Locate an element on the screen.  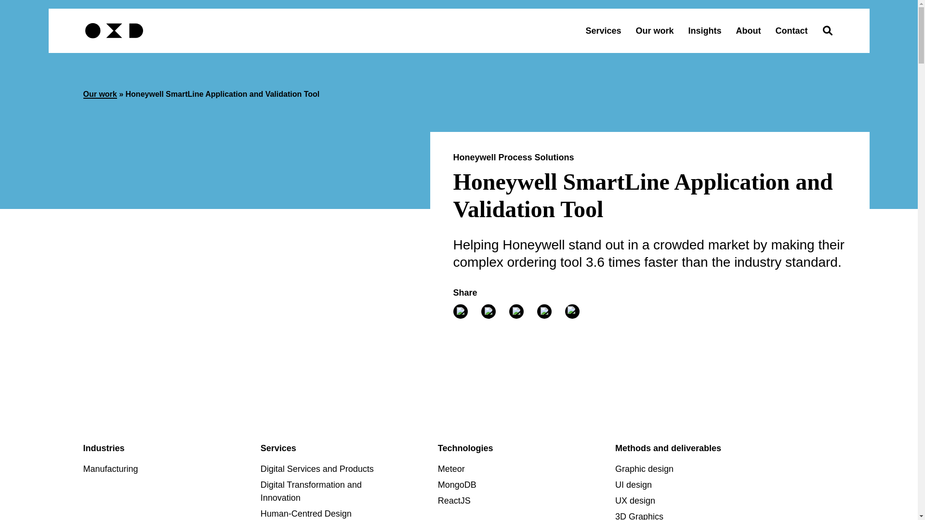
About is located at coordinates (749, 31).